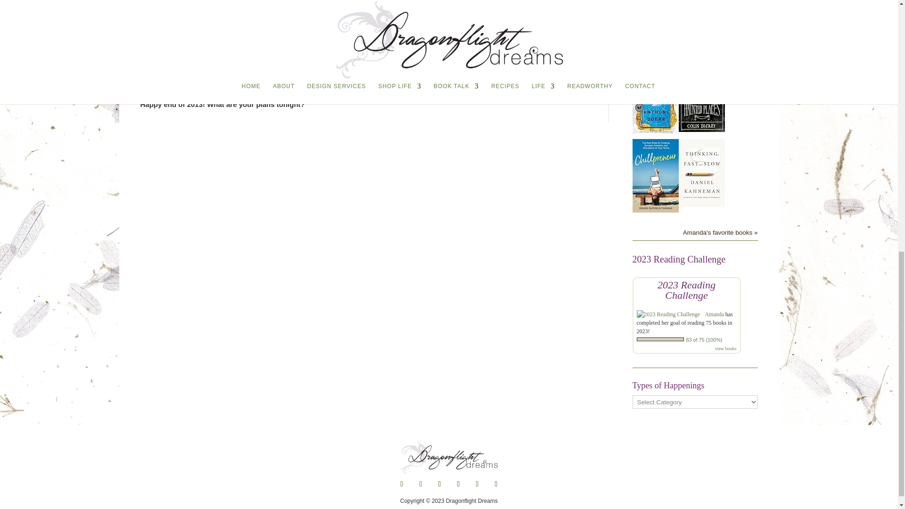  Describe the element at coordinates (204, 13) in the screenshot. I see `How to Write the Perfect YA Heroine` at that location.